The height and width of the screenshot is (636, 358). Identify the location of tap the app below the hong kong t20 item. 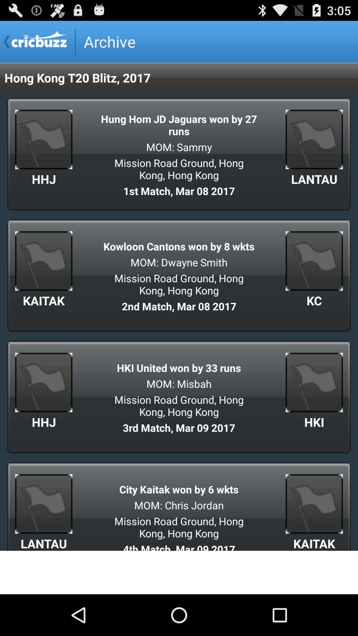
(179, 125).